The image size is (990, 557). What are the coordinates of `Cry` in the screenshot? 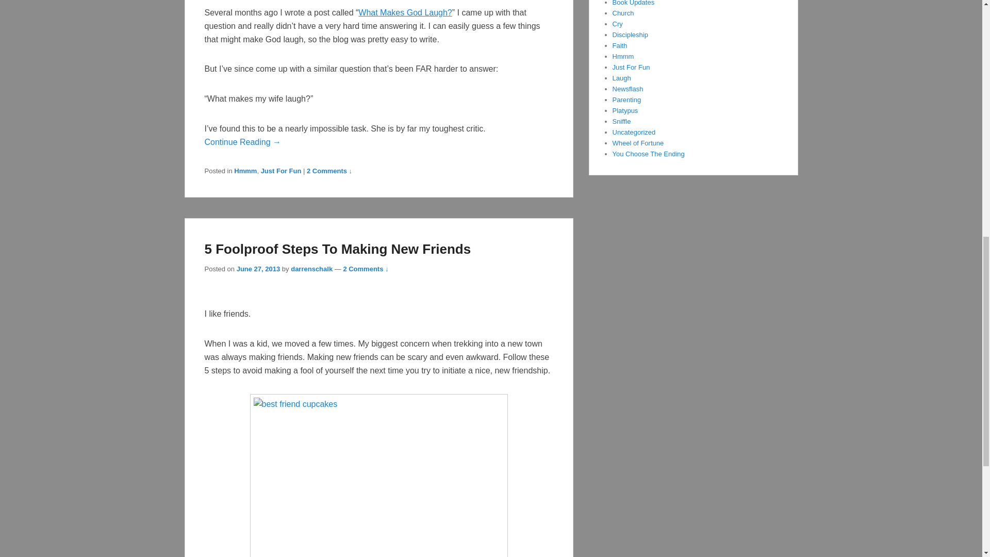 It's located at (618, 24).